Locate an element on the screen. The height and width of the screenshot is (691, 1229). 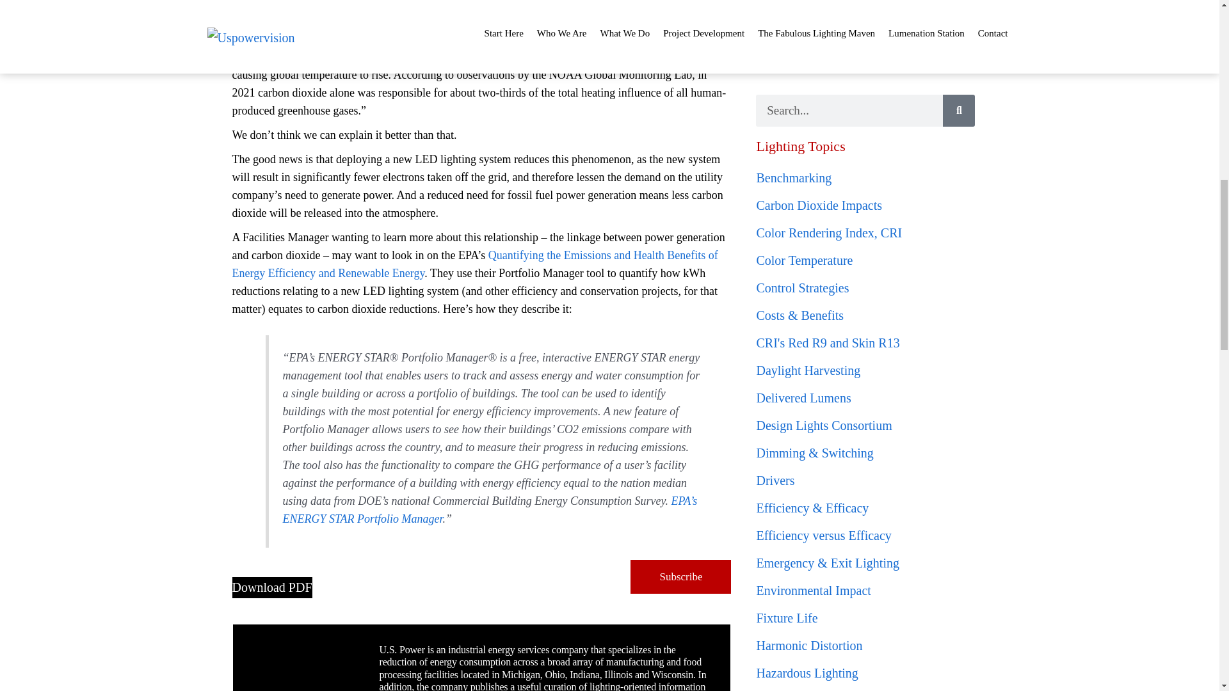
CRI's Red R9 and Skin R13 is located at coordinates (827, 342).